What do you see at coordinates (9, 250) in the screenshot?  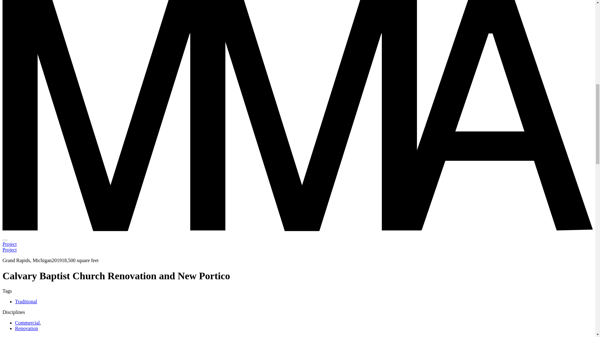 I see `Project` at bounding box center [9, 250].